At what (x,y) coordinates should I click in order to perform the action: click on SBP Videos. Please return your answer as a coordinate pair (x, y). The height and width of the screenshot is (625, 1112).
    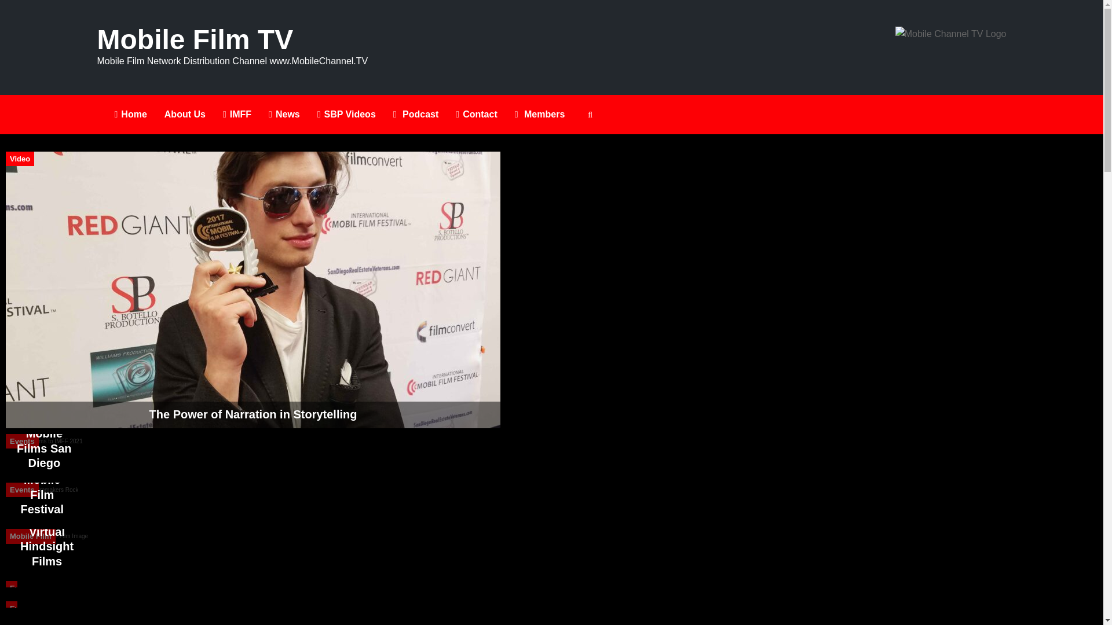
    Looking at the image, I should click on (346, 115).